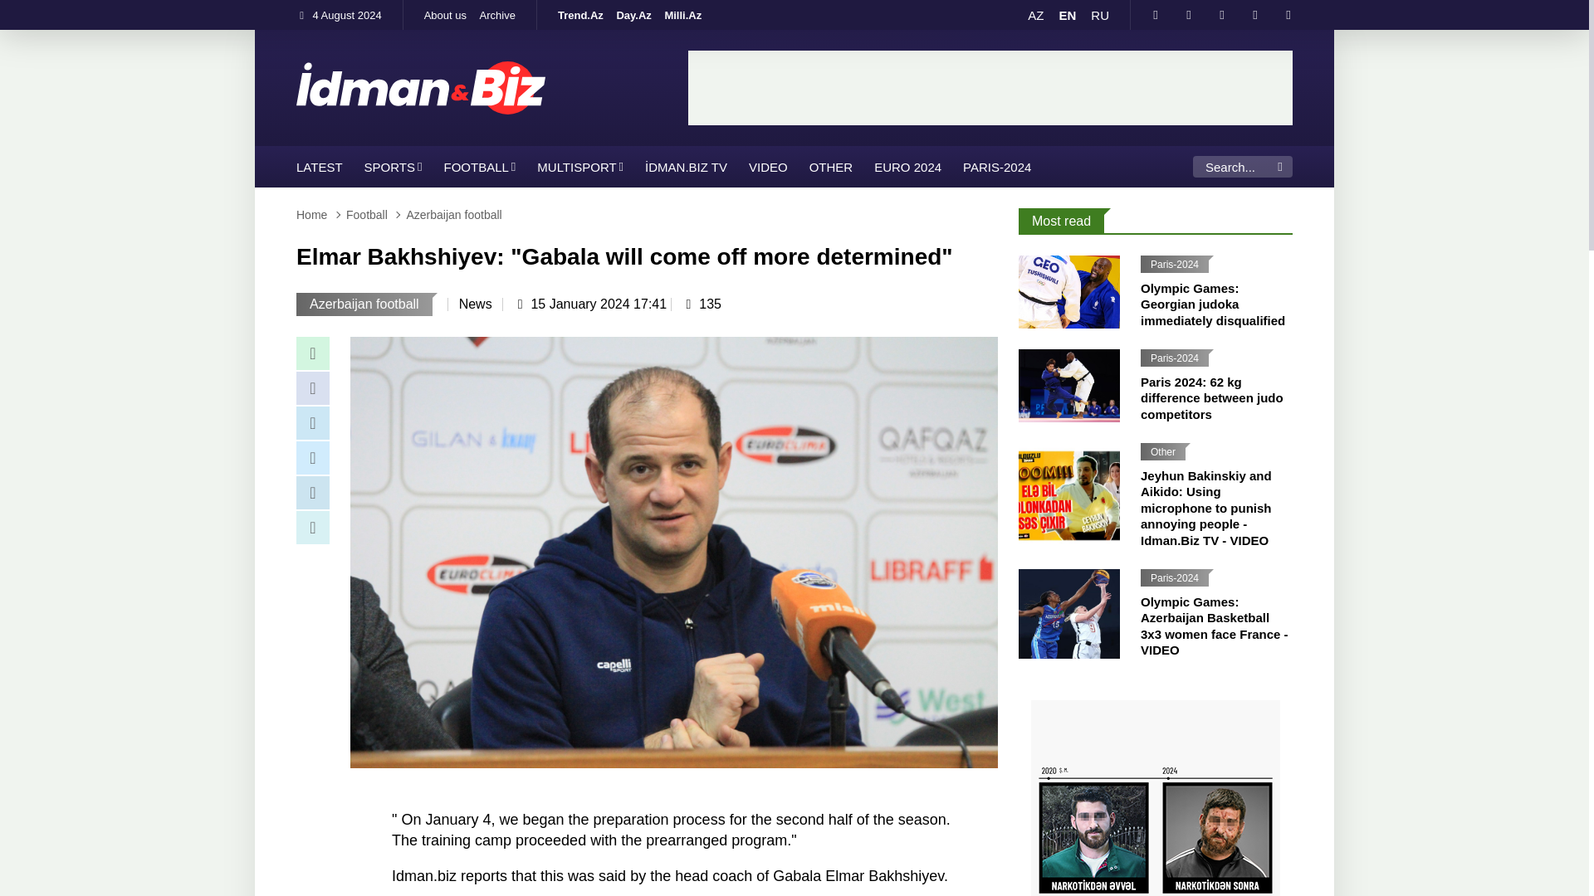  What do you see at coordinates (1067, 15) in the screenshot?
I see `EN` at bounding box center [1067, 15].